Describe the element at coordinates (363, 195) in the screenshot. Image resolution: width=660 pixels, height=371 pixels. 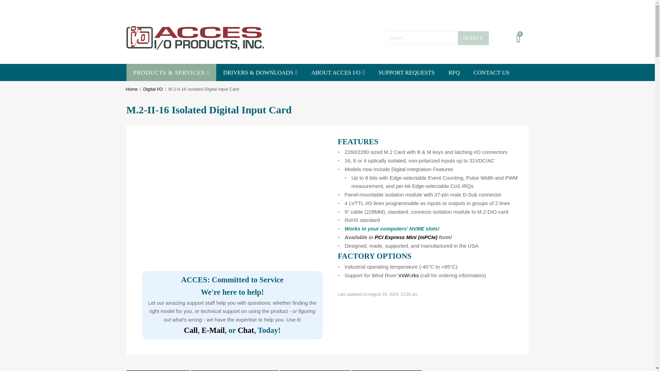
I see `Login` at that location.